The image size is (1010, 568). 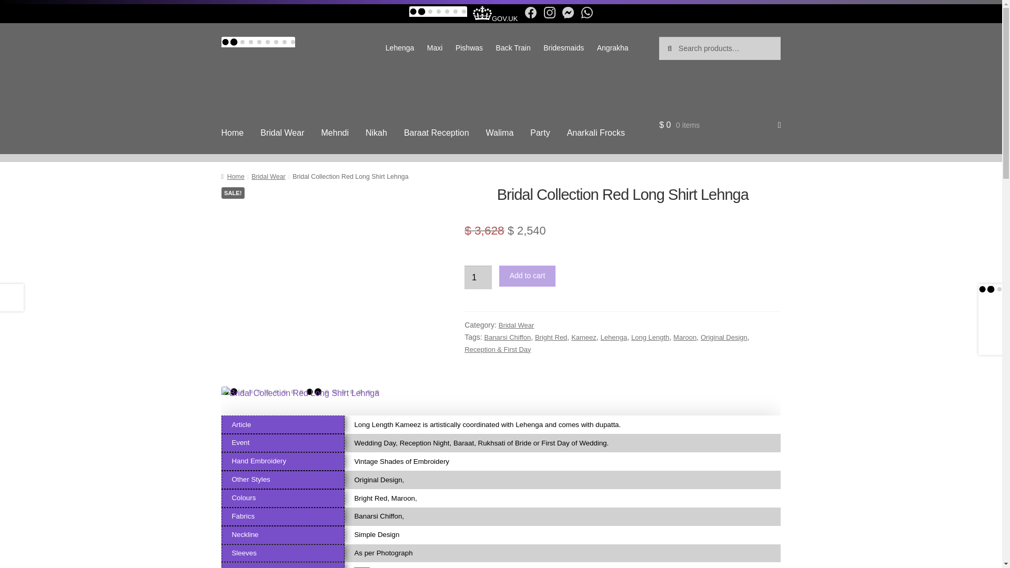 What do you see at coordinates (435, 48) in the screenshot?
I see `Maxi` at bounding box center [435, 48].